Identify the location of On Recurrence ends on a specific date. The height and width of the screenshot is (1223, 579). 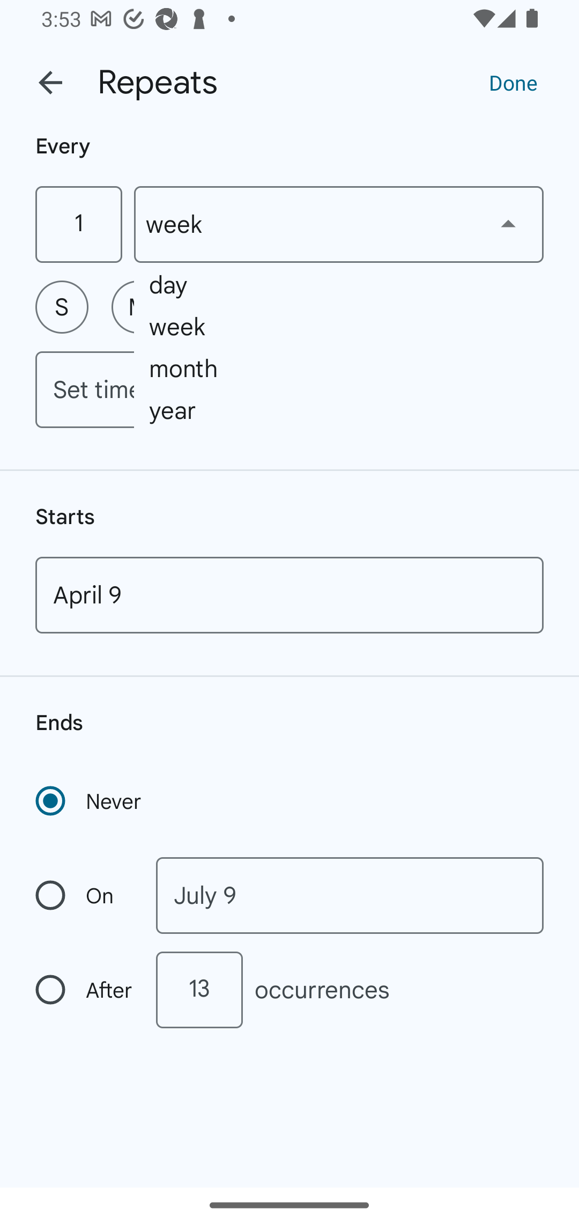
(85, 896).